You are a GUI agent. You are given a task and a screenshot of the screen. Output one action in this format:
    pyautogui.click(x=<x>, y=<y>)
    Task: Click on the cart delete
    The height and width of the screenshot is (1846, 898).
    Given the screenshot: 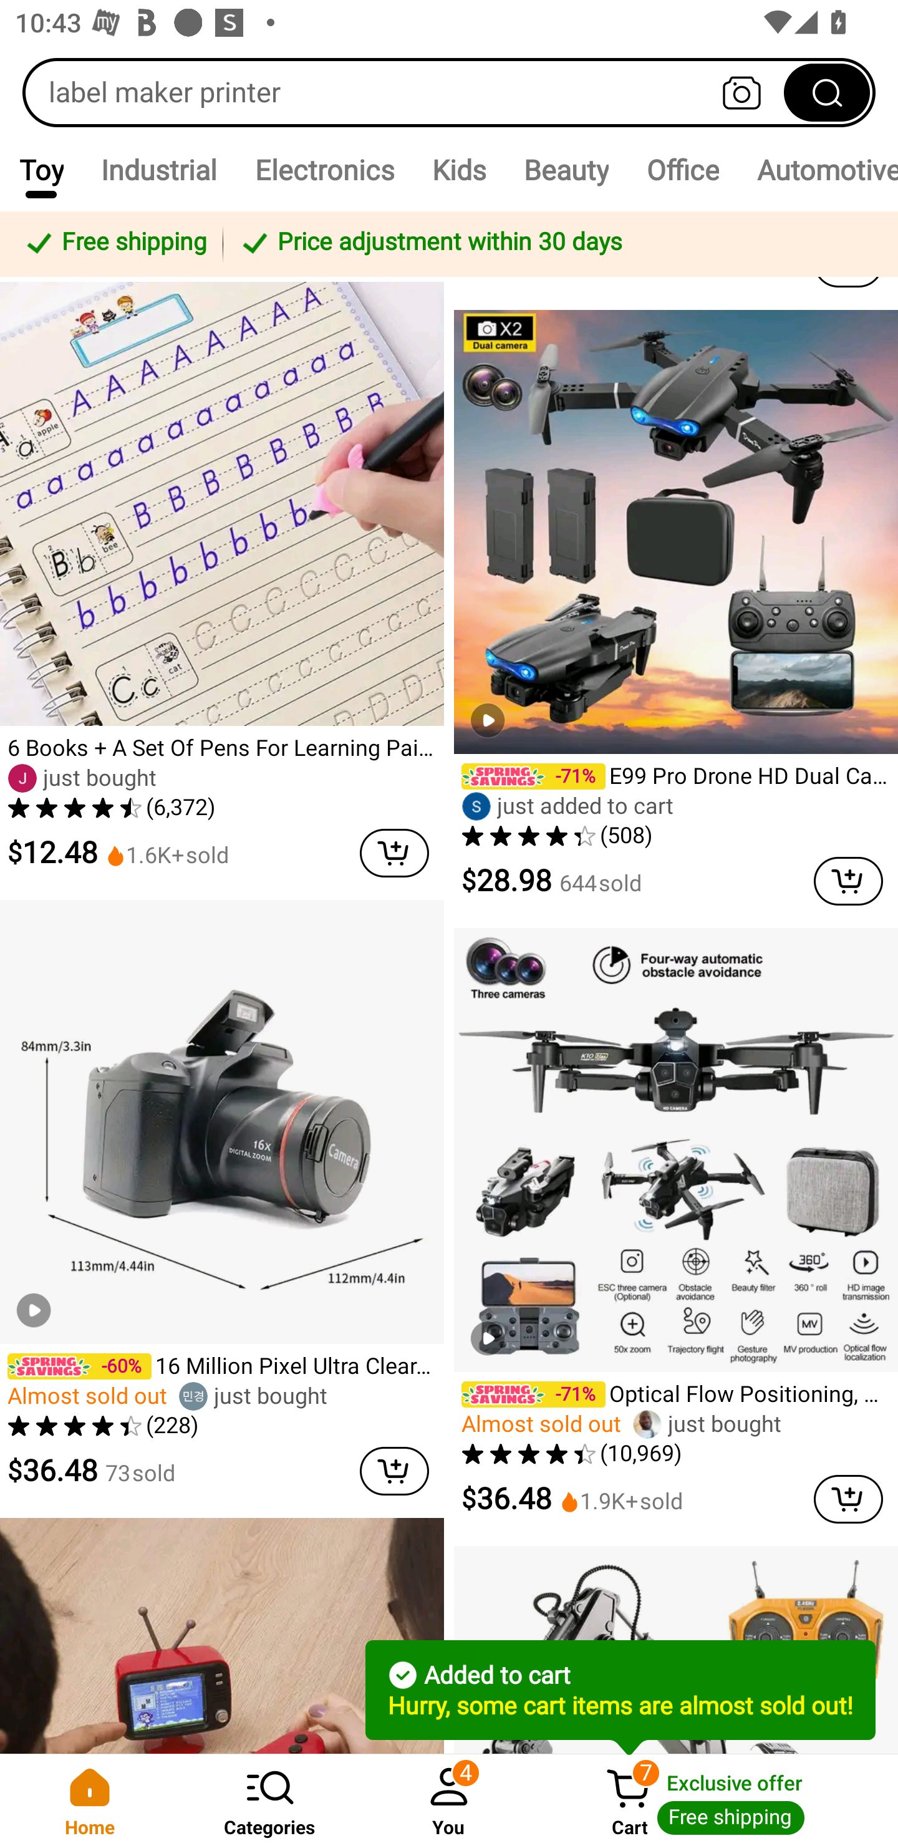 What is the action you would take?
    pyautogui.click(x=394, y=1471)
    